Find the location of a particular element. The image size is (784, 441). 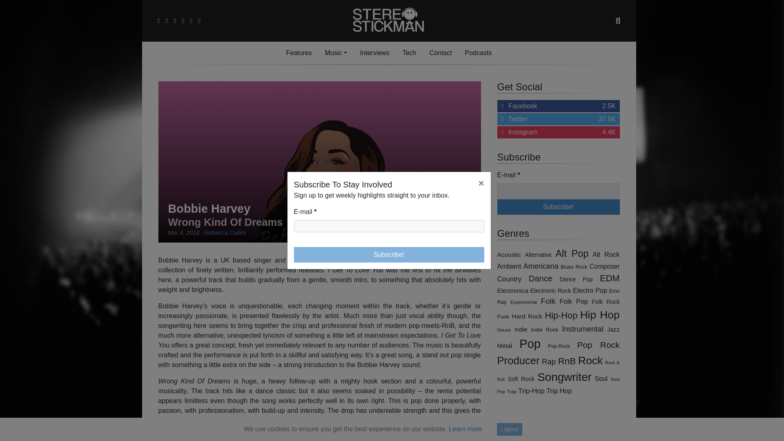

Subscribe! is located at coordinates (559, 132).